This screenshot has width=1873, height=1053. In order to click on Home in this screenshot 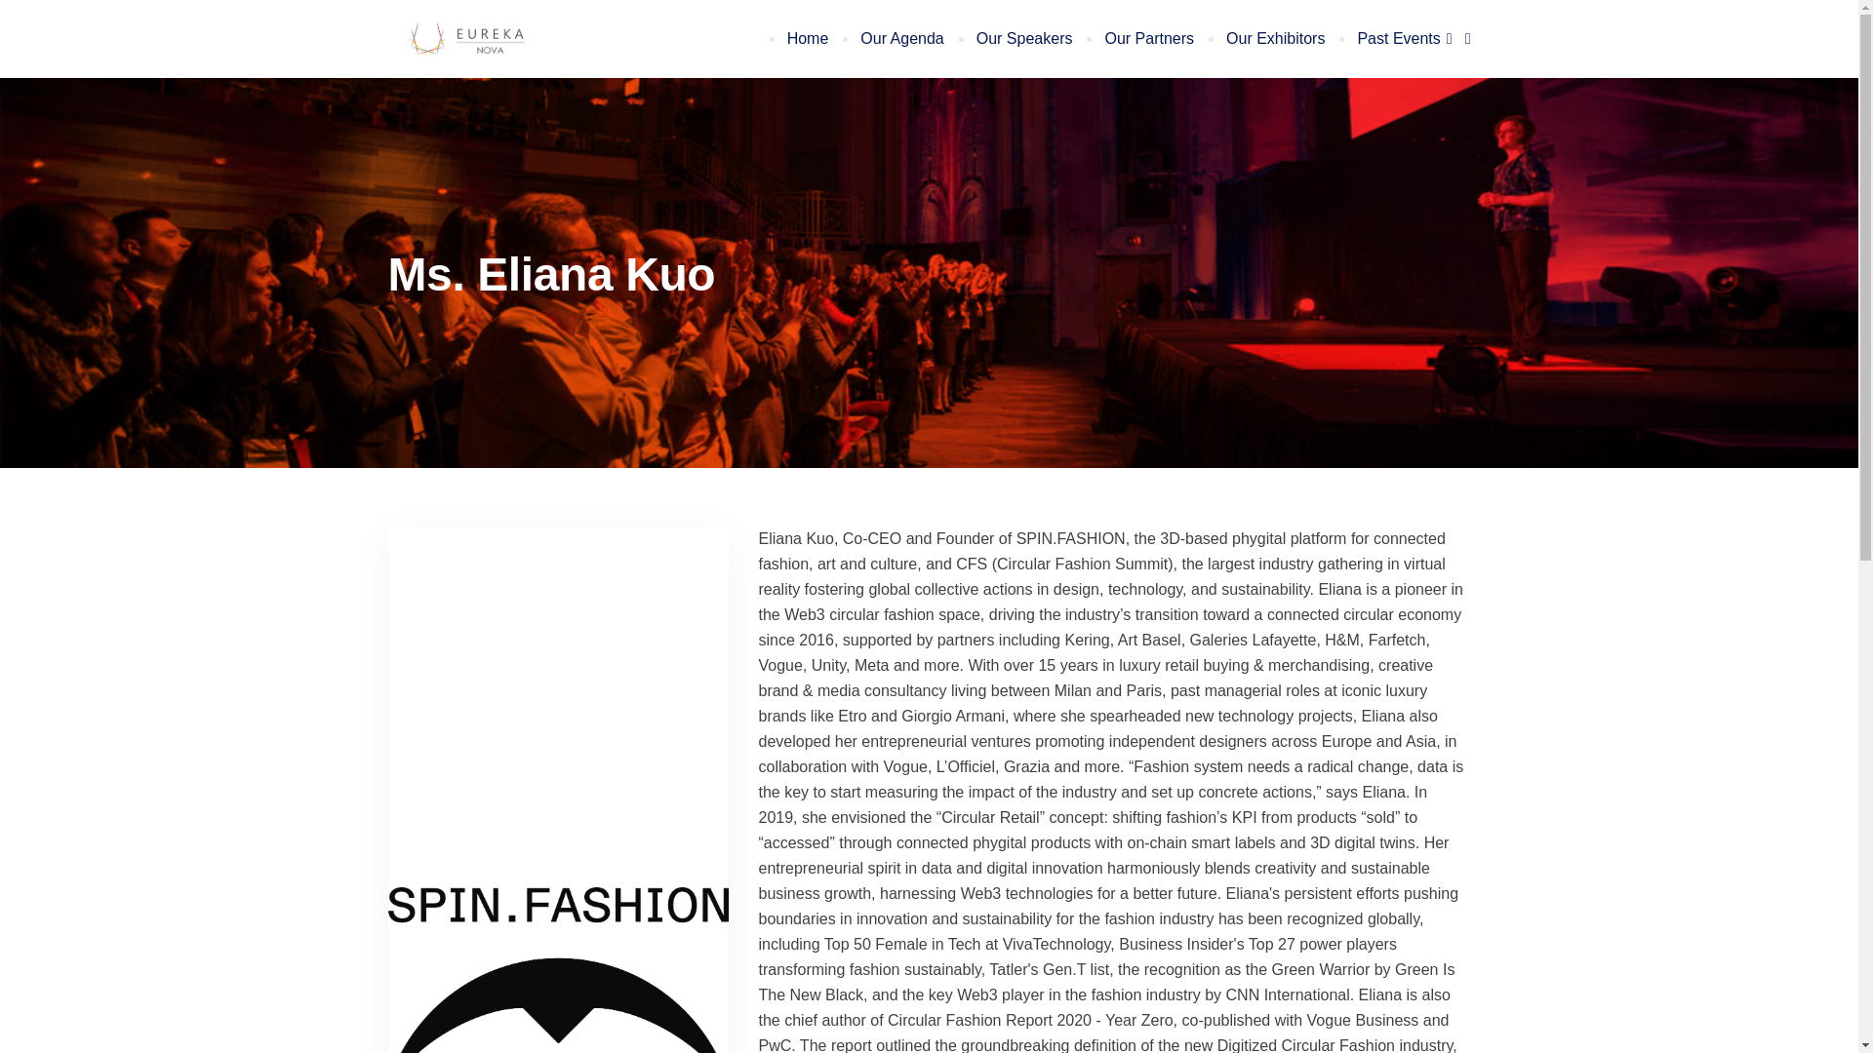, I will do `click(807, 39)`.